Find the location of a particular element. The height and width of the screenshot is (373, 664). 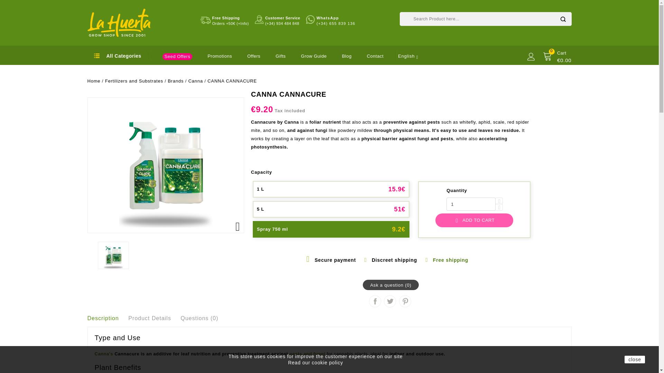

Offers is located at coordinates (253, 56).